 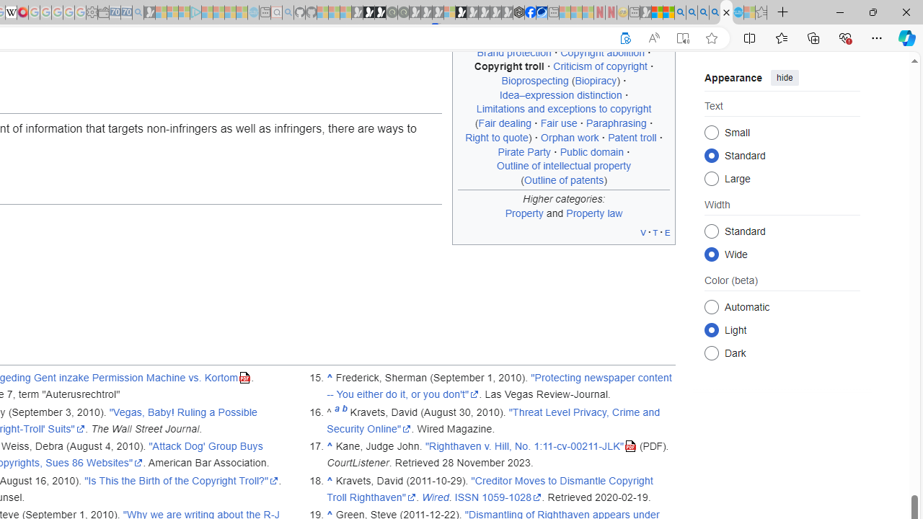 I want to click on "Righthaven v. Hill, No. 1:11-cv-00211-JLK", so click(x=531, y=446).